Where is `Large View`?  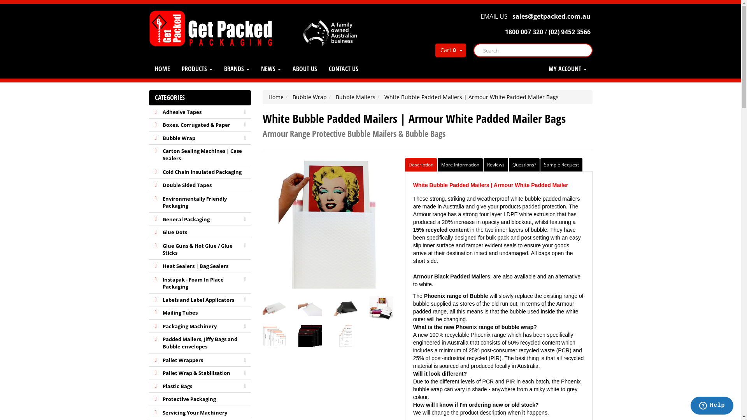
Large View is located at coordinates (310, 336).